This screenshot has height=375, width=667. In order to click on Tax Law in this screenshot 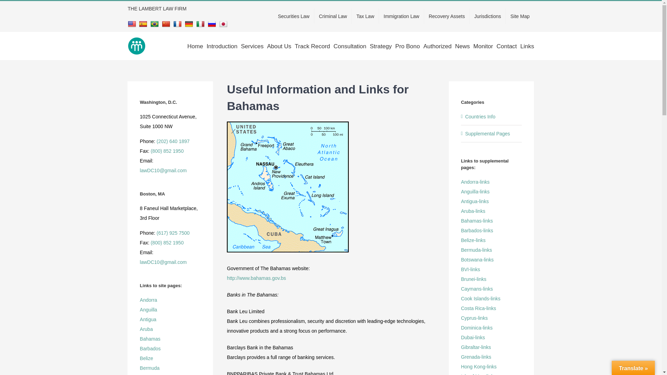, I will do `click(365, 16)`.